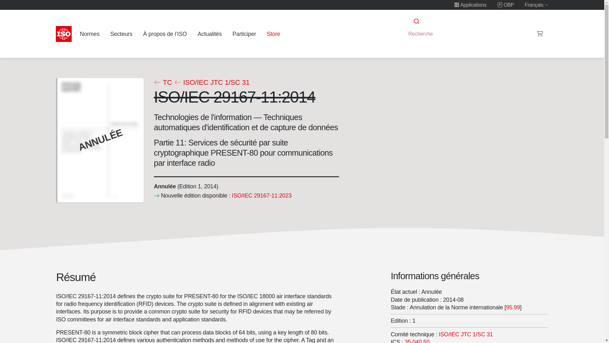 The width and height of the screenshot is (609, 343). I want to click on Plateforme de consultation en ligne, so click(506, 5).